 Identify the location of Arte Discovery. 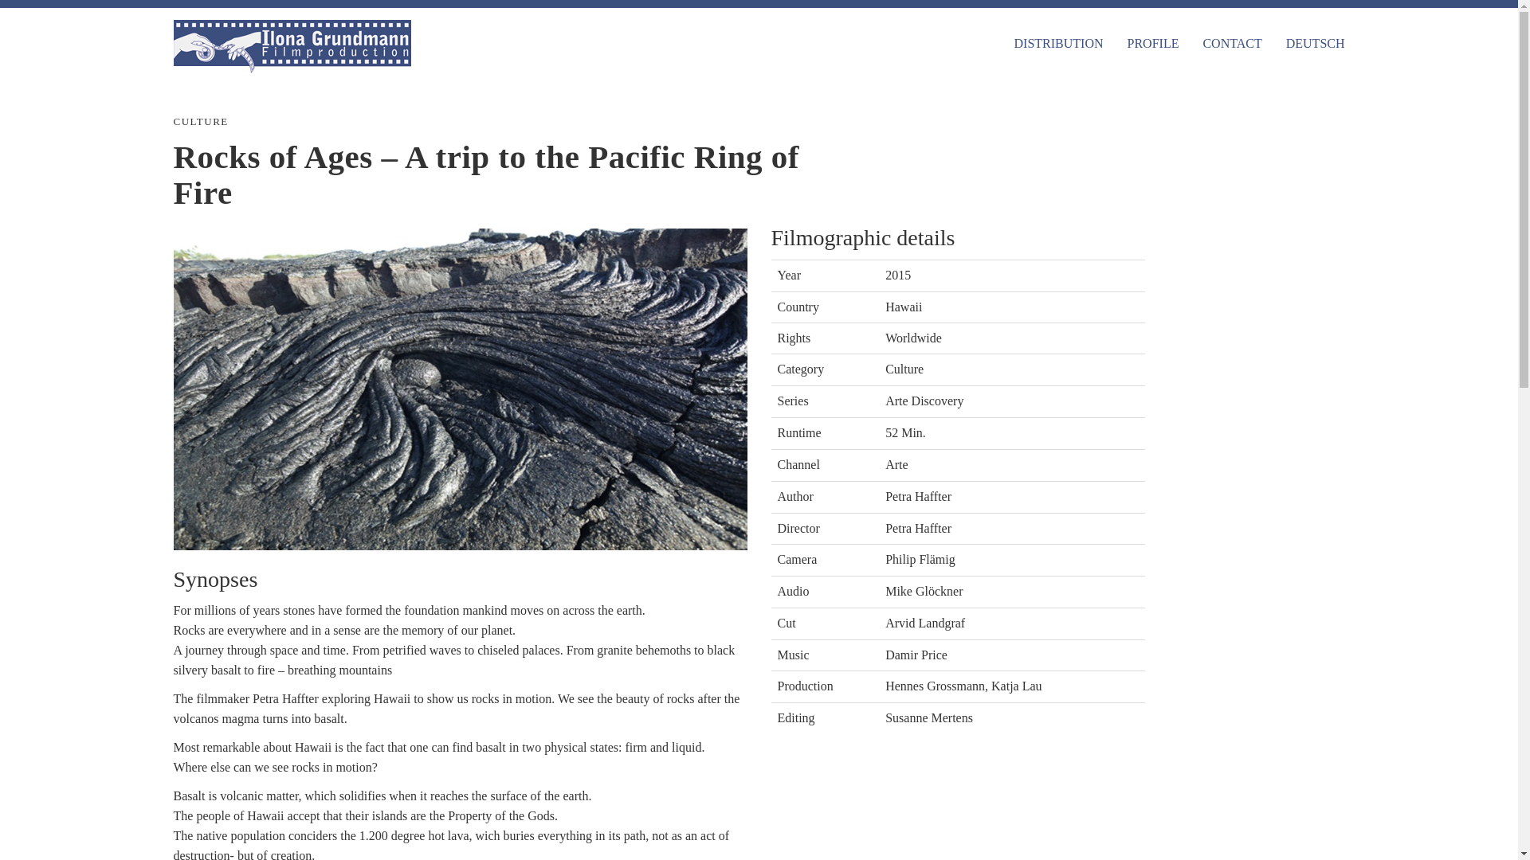
(924, 400).